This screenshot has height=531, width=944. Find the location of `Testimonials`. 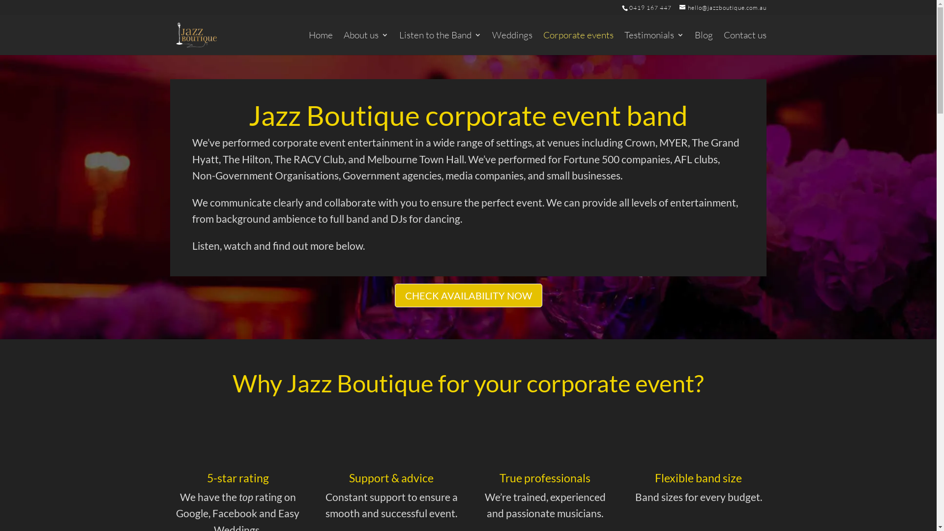

Testimonials is located at coordinates (654, 43).